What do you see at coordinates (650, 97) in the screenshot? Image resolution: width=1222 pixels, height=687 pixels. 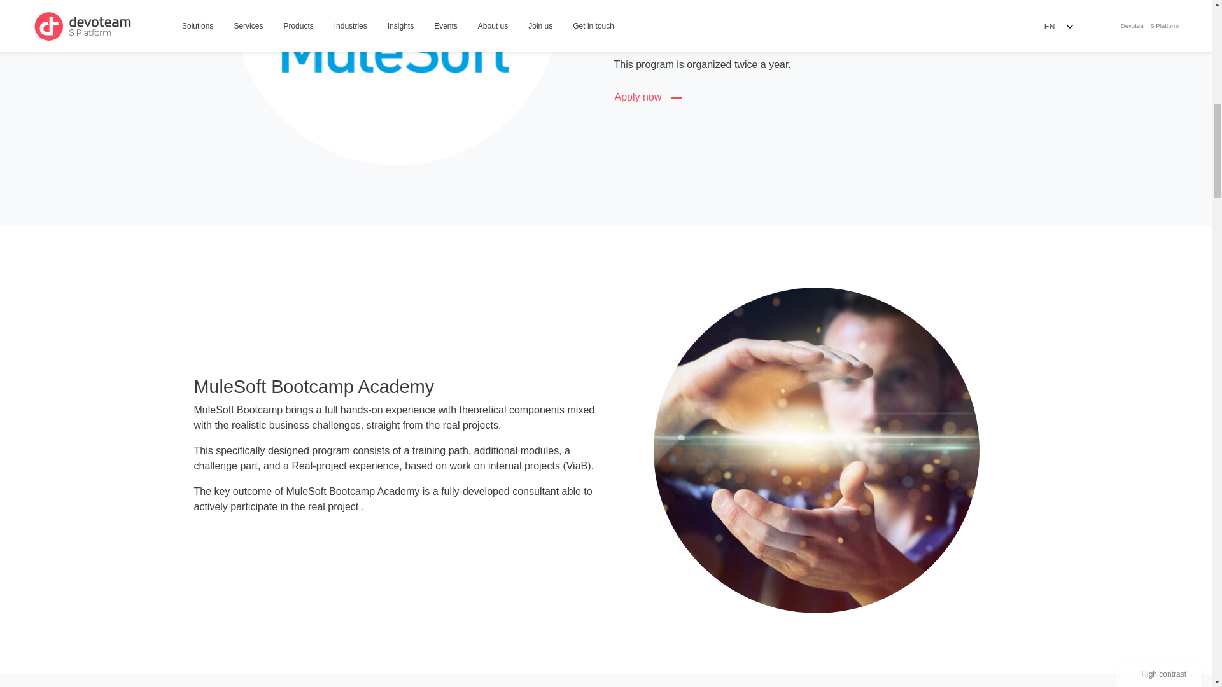 I see `Apply now` at bounding box center [650, 97].